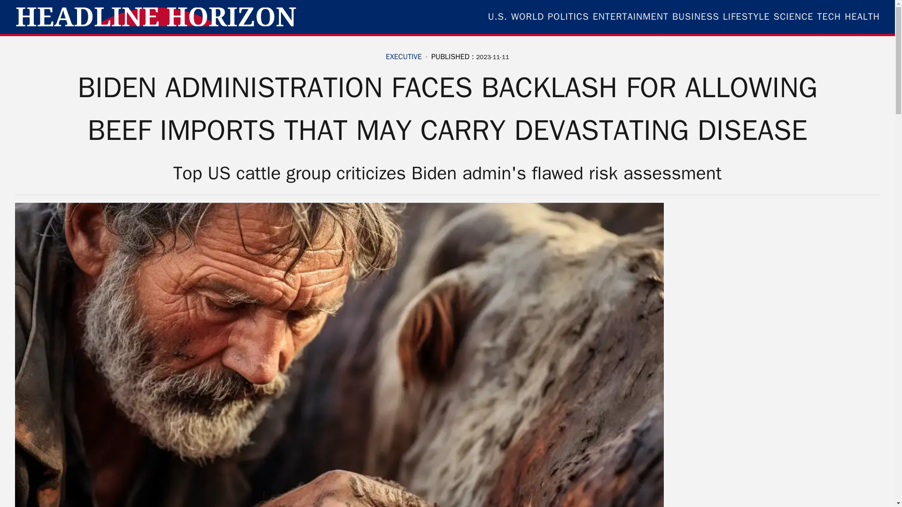 Image resolution: width=902 pixels, height=507 pixels. Describe the element at coordinates (862, 16) in the screenshot. I see `HEALTH` at that location.